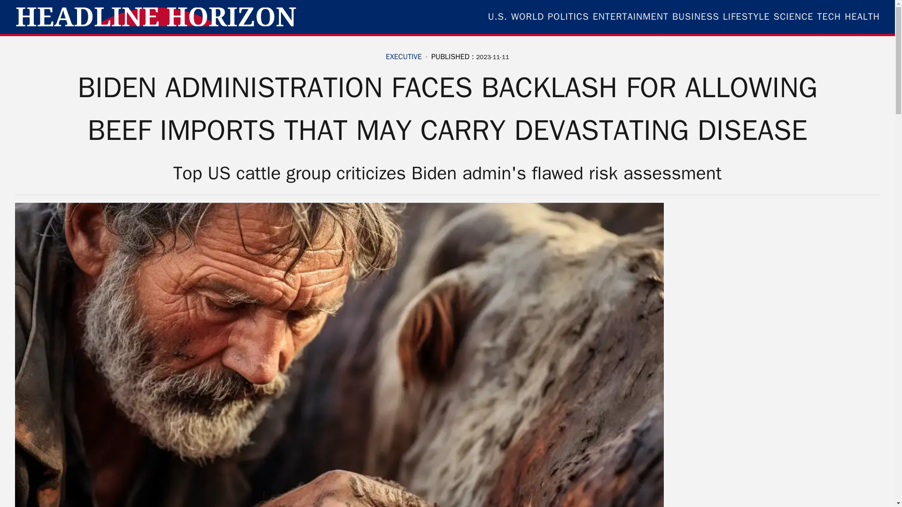 Image resolution: width=902 pixels, height=507 pixels. Describe the element at coordinates (862, 16) in the screenshot. I see `HEALTH` at that location.